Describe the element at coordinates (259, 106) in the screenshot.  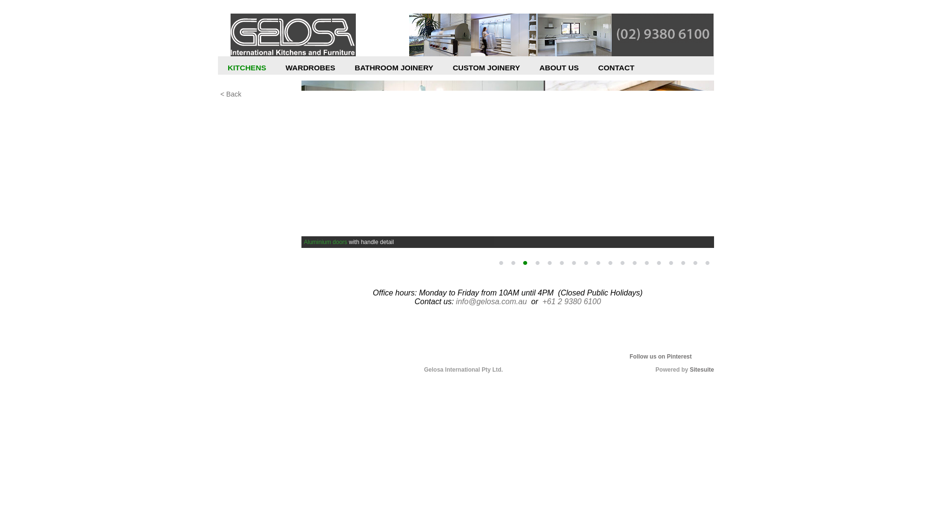
I see `Kitchen Design` at that location.